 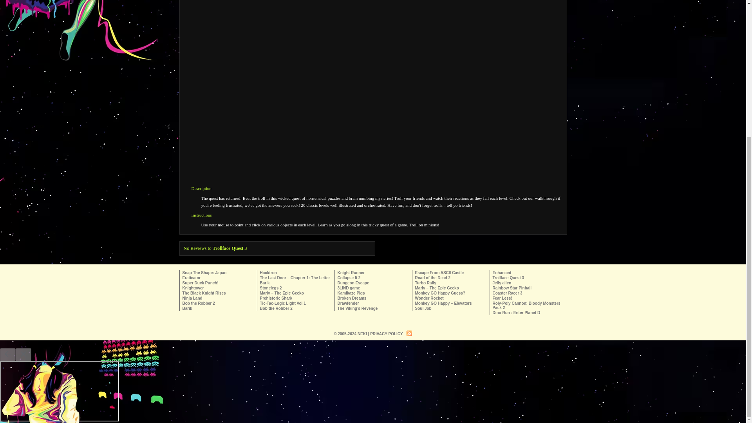 What do you see at coordinates (276, 298) in the screenshot?
I see `Prehistoric Shark` at bounding box center [276, 298].